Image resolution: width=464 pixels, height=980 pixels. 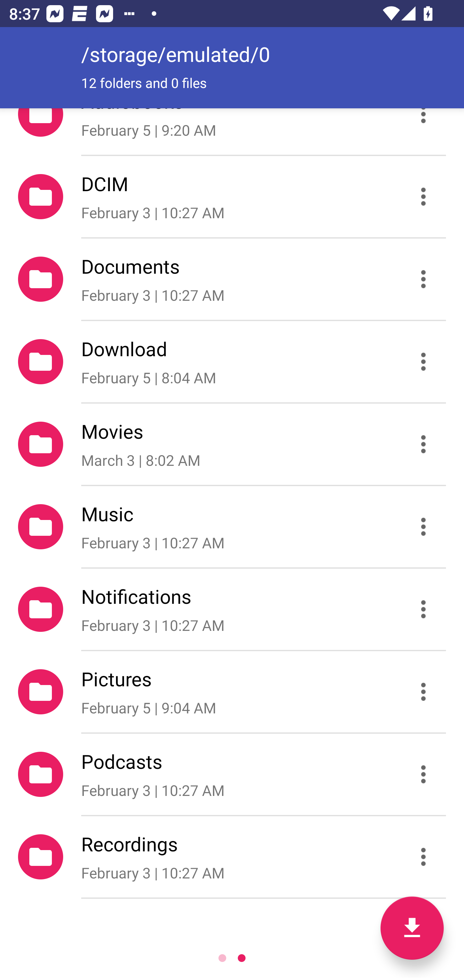 What do you see at coordinates (232, 527) in the screenshot?
I see `Music February 3 | 10:27 AM` at bounding box center [232, 527].